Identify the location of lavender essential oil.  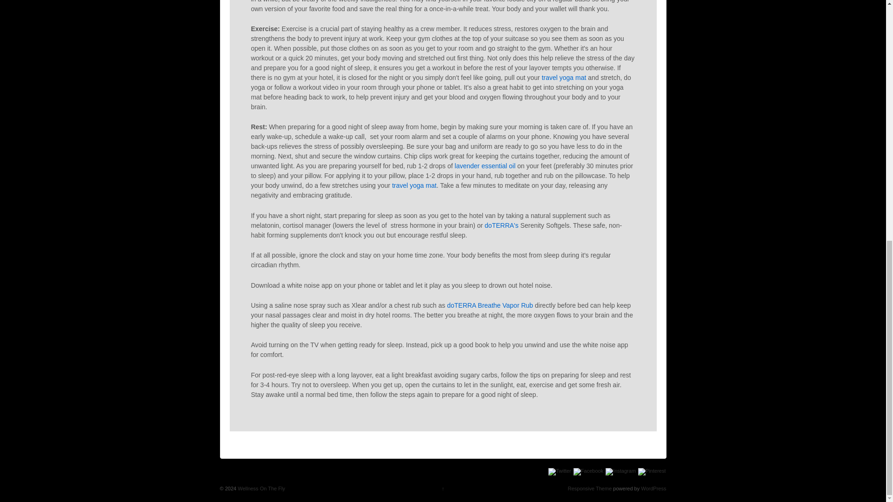
(485, 165).